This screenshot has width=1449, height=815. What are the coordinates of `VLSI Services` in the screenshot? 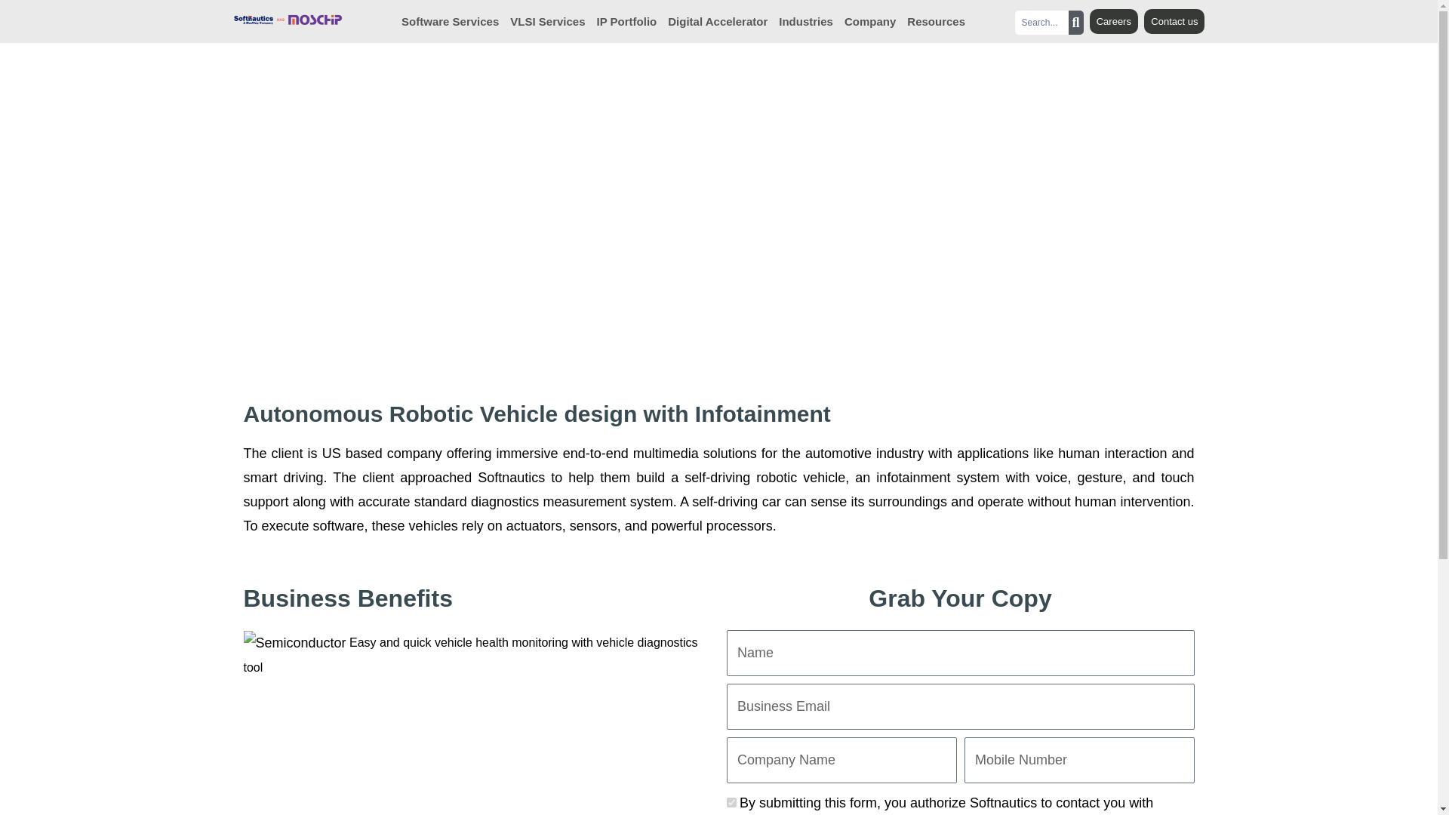 It's located at (547, 21).